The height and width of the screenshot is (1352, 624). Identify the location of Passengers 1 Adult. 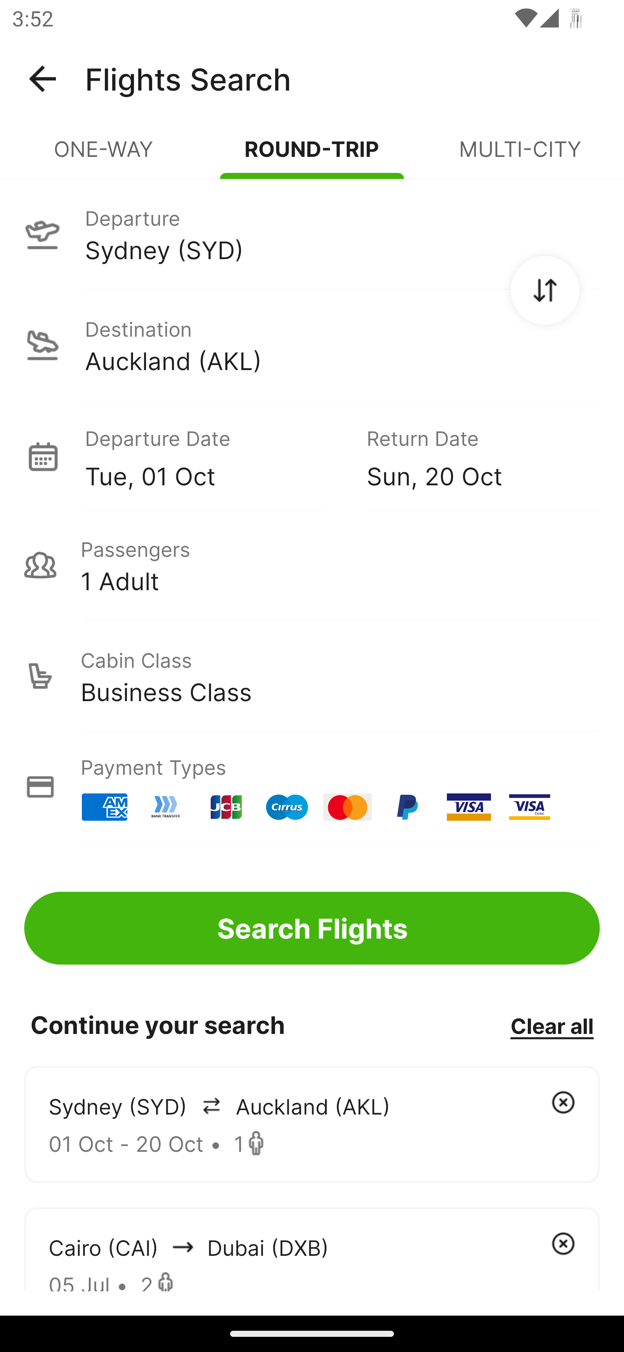
(312, 565).